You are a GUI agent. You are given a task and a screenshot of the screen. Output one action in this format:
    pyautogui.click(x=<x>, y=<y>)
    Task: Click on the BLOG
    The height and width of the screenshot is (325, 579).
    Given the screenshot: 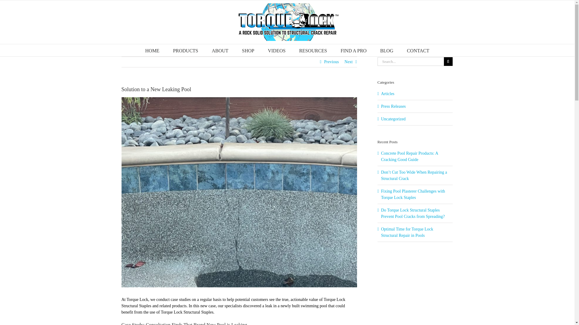 What is the action you would take?
    pyautogui.click(x=387, y=50)
    